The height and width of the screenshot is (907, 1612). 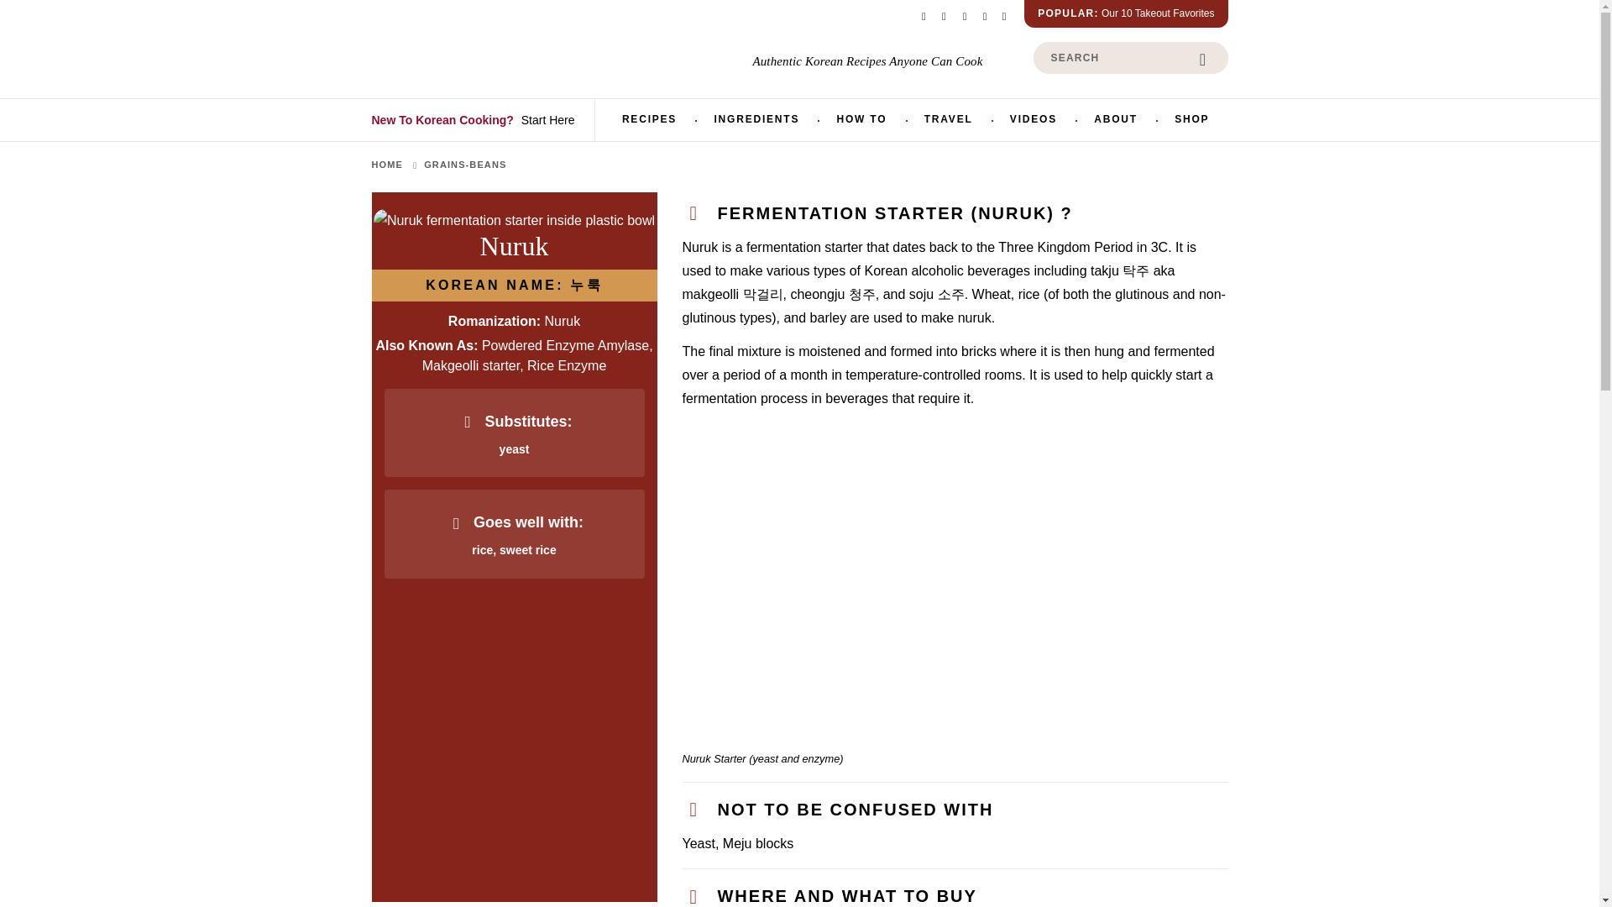 I want to click on Instagram, so click(x=944, y=15).